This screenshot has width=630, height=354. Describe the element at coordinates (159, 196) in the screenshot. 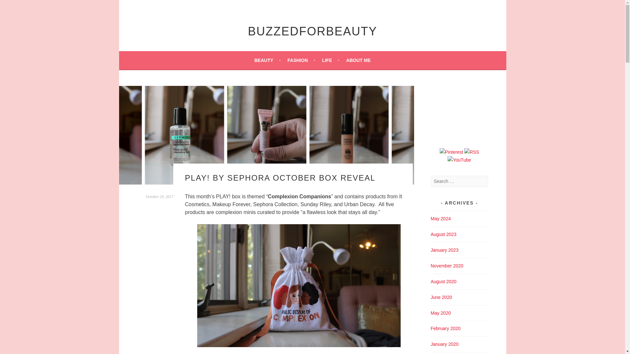

I see `October 29, 2017` at that location.